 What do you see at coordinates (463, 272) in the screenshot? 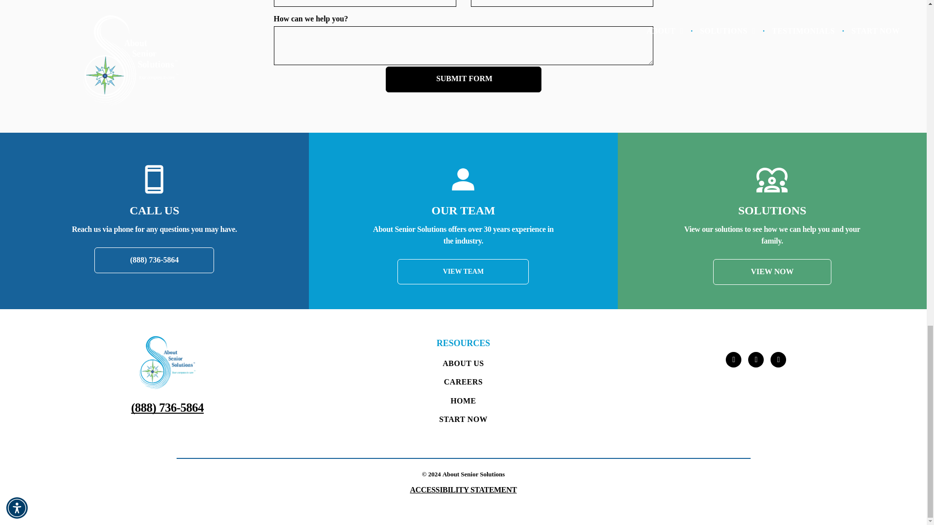
I see `VIEW TEAM` at bounding box center [463, 272].